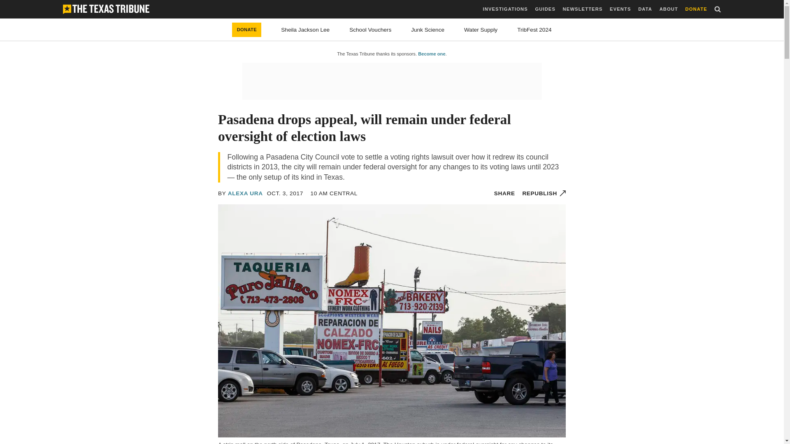  Describe the element at coordinates (545, 9) in the screenshot. I see `GUIDES` at that location.